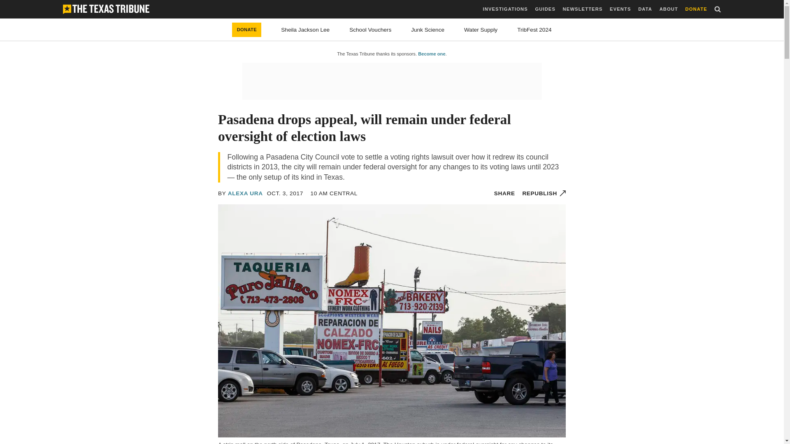  Describe the element at coordinates (545, 9) in the screenshot. I see `GUIDES` at that location.